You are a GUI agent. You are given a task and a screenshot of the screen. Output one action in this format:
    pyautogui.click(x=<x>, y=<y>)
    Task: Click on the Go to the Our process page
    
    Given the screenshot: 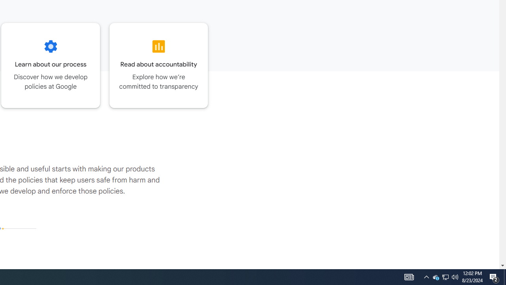 What is the action you would take?
    pyautogui.click(x=51, y=65)
    